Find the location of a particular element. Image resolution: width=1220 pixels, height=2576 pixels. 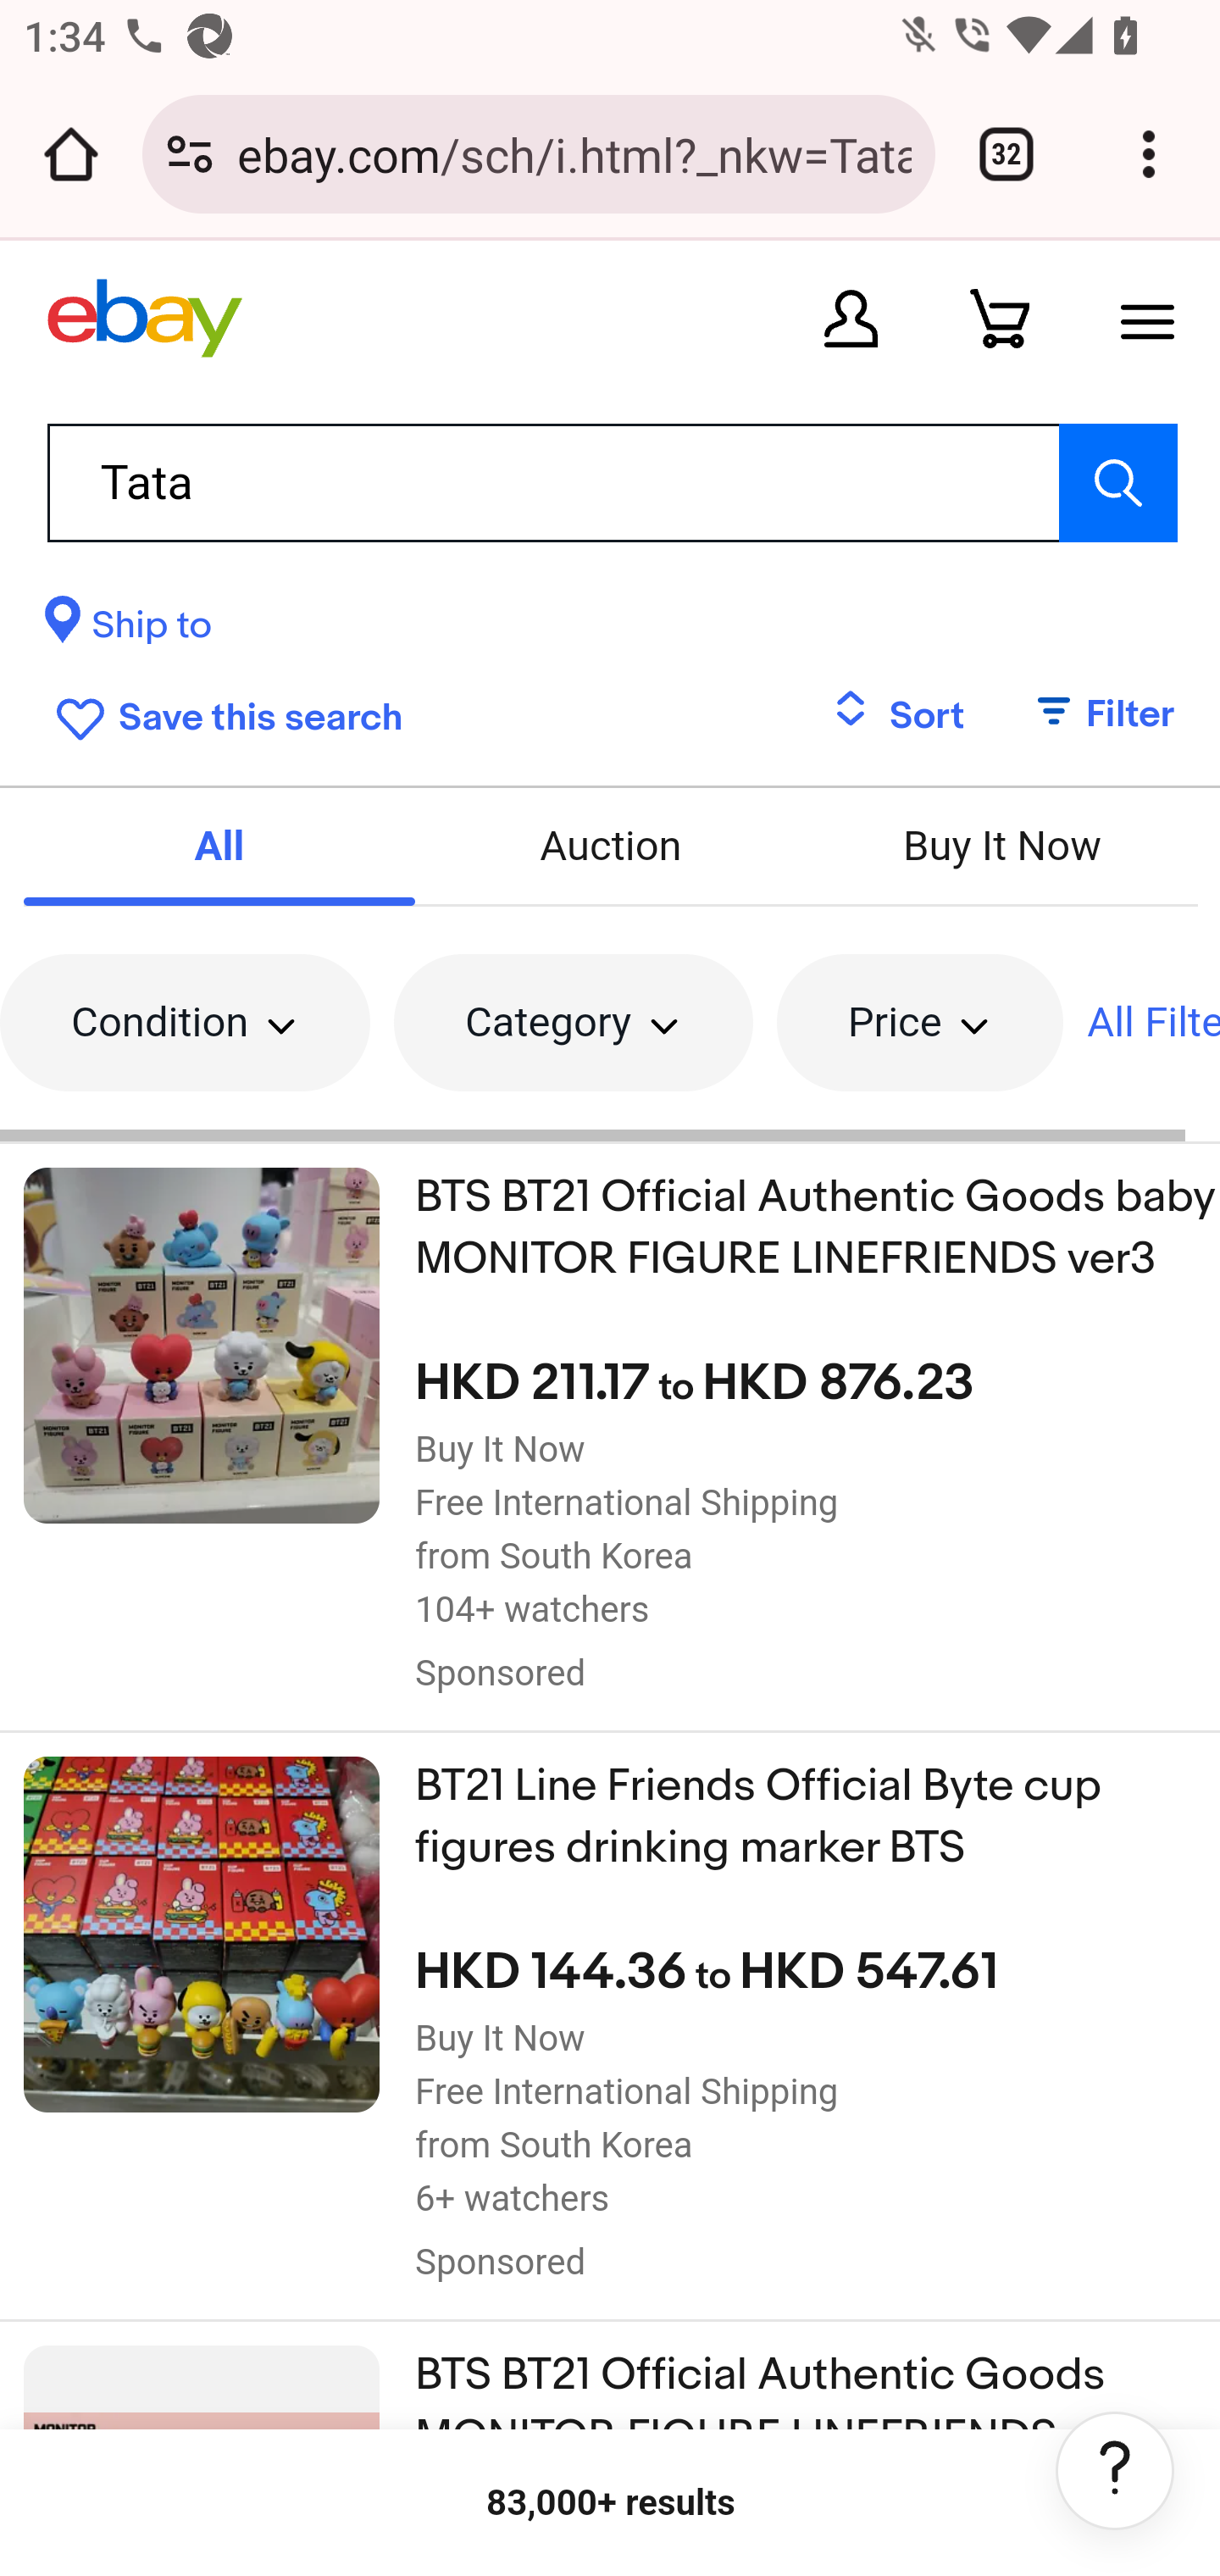

Open Menu is located at coordinates (1147, 318).